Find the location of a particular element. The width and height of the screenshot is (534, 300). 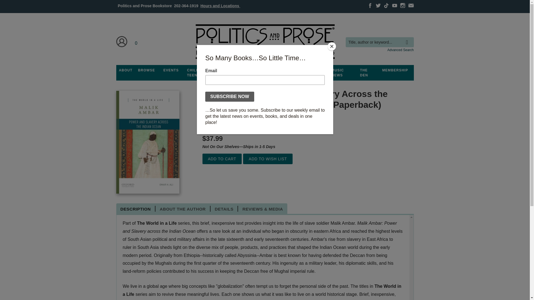

ABOUT is located at coordinates (126, 70).